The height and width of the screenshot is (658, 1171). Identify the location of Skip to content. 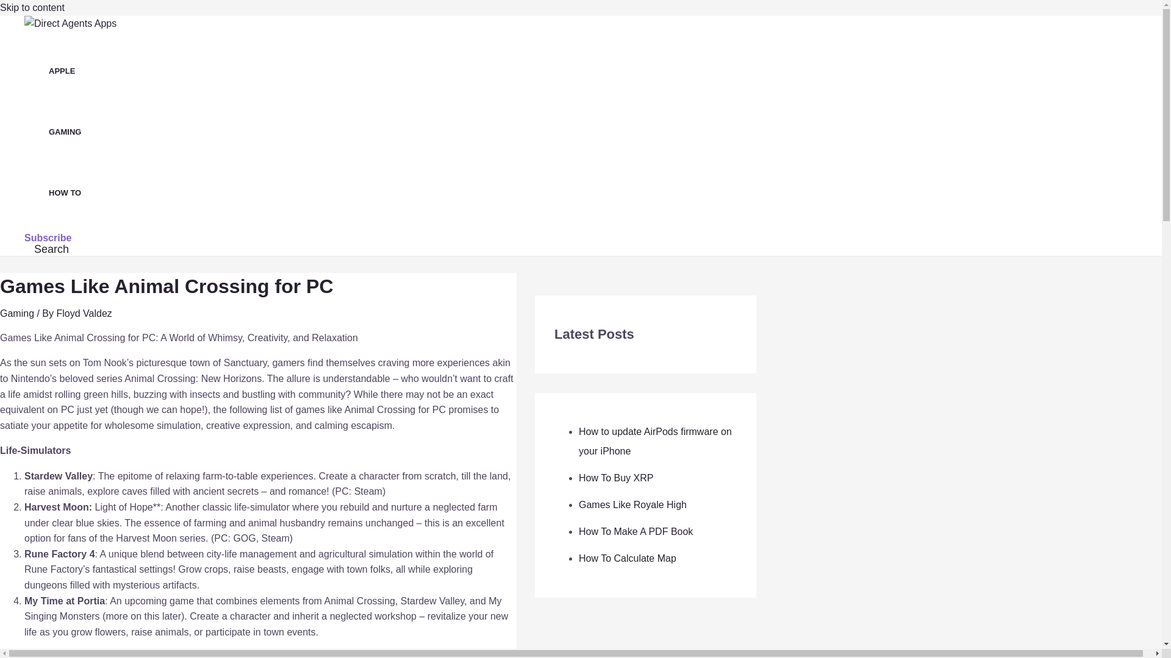
(32, 7).